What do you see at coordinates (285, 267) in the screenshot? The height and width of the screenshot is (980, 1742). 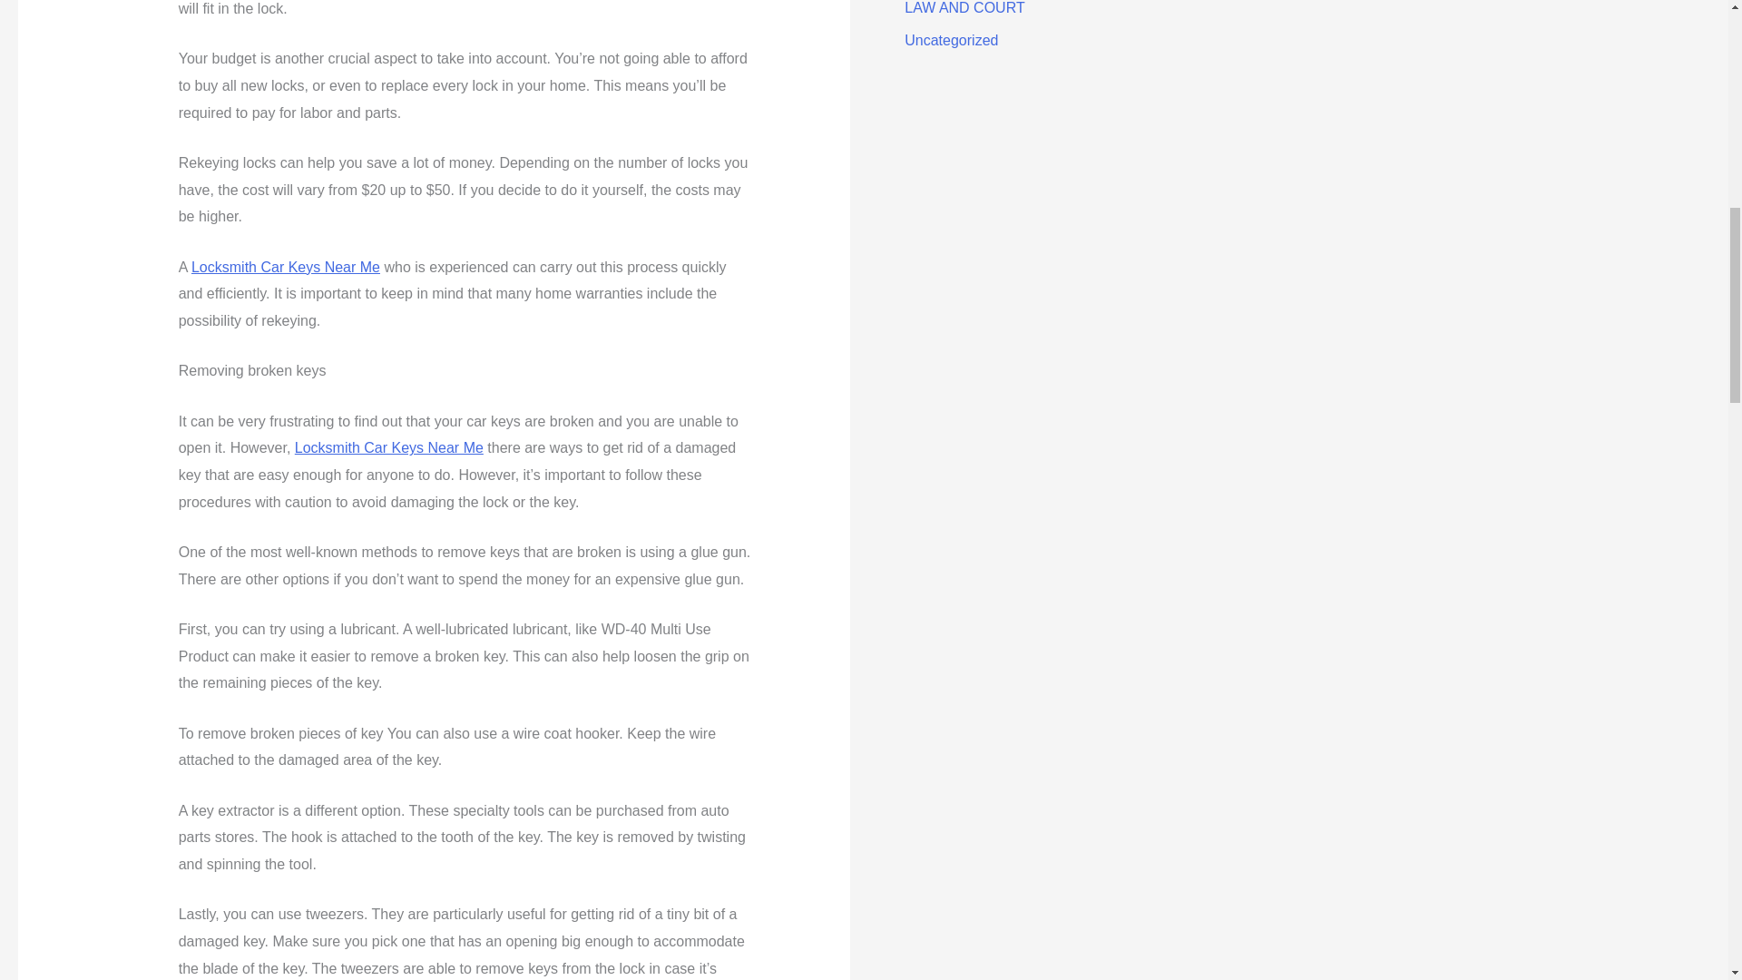 I see `Locksmith Car Keys Near Me` at bounding box center [285, 267].